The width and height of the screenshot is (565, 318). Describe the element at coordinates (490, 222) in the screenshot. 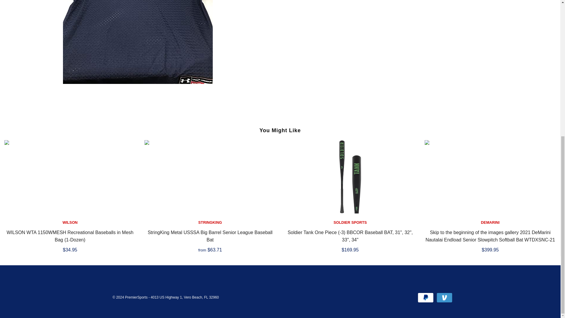

I see `DeMarini` at that location.